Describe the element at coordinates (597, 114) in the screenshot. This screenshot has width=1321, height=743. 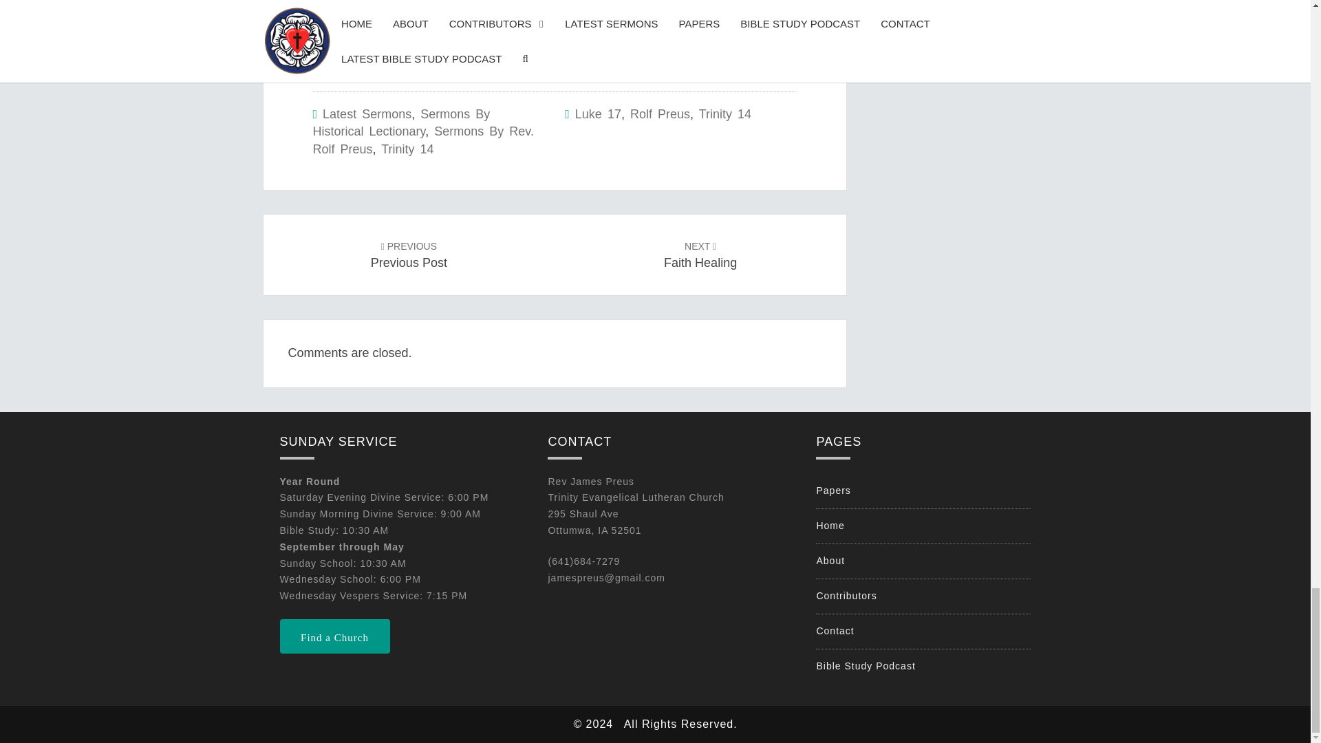
I see `Latest Sermons` at that location.